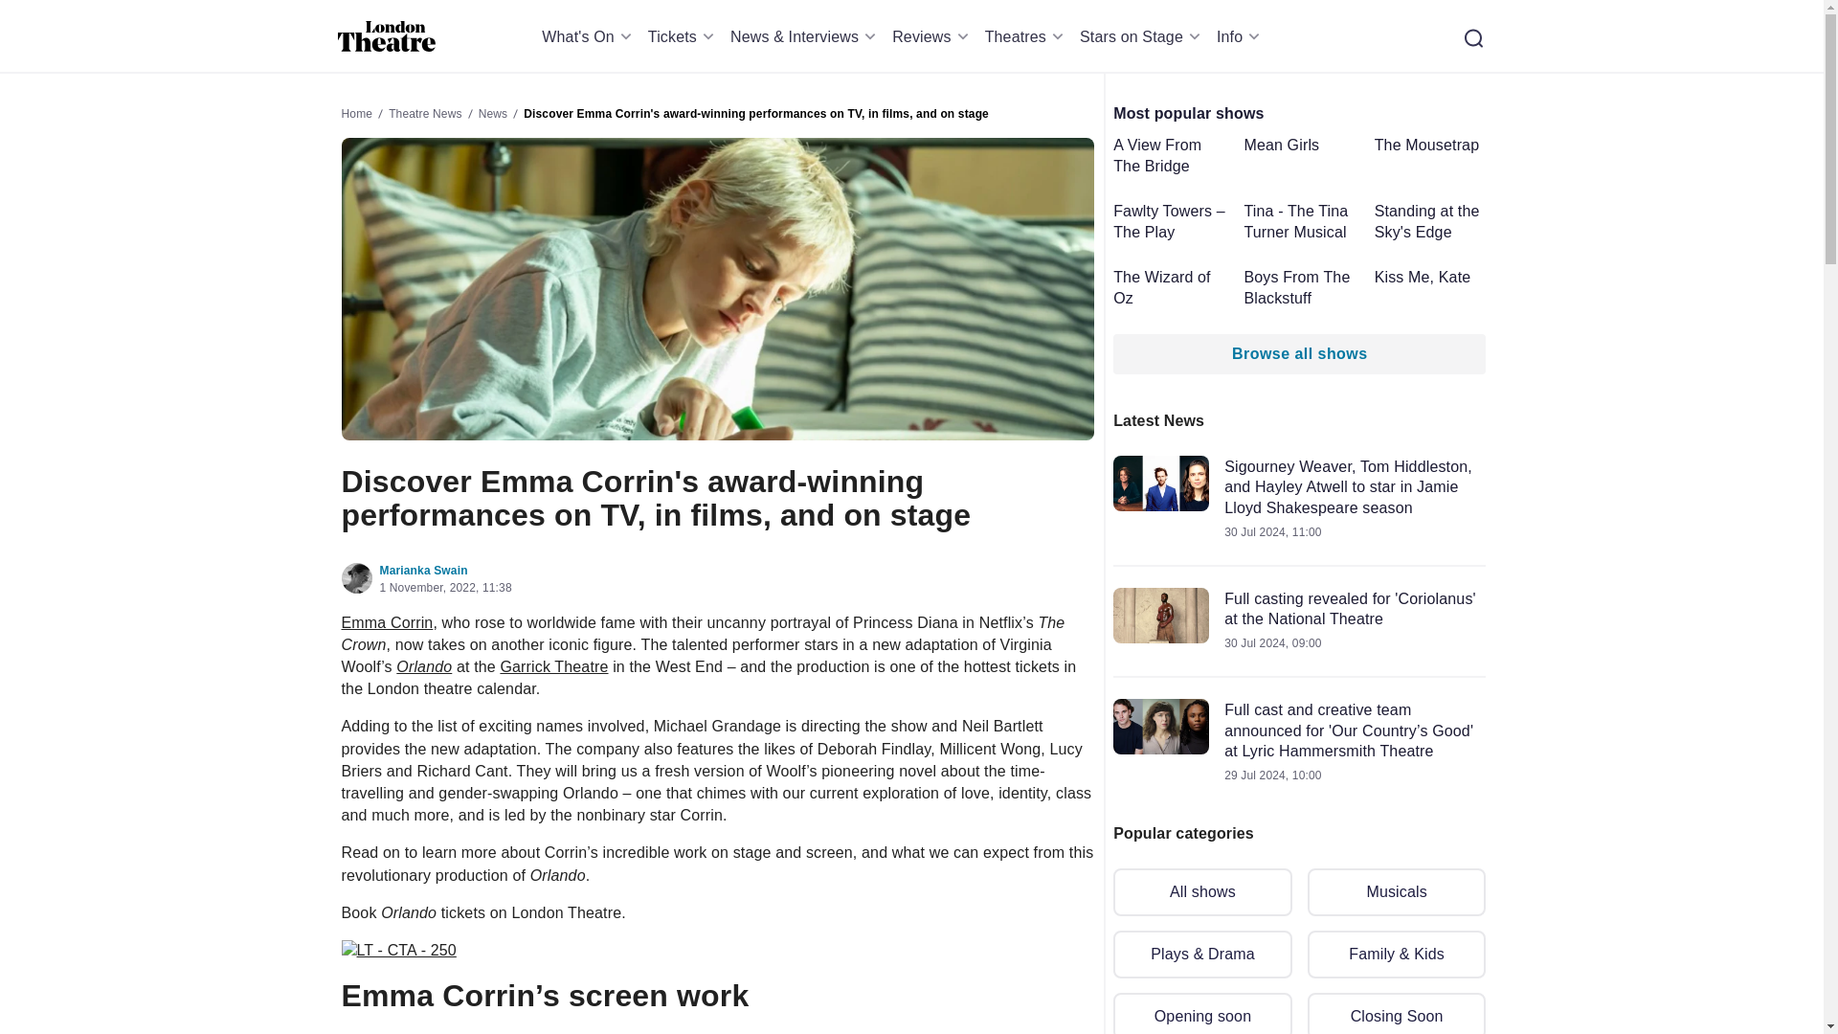 Image resolution: width=1838 pixels, height=1034 pixels. I want to click on Read more about Mean Girls, so click(1300, 146).